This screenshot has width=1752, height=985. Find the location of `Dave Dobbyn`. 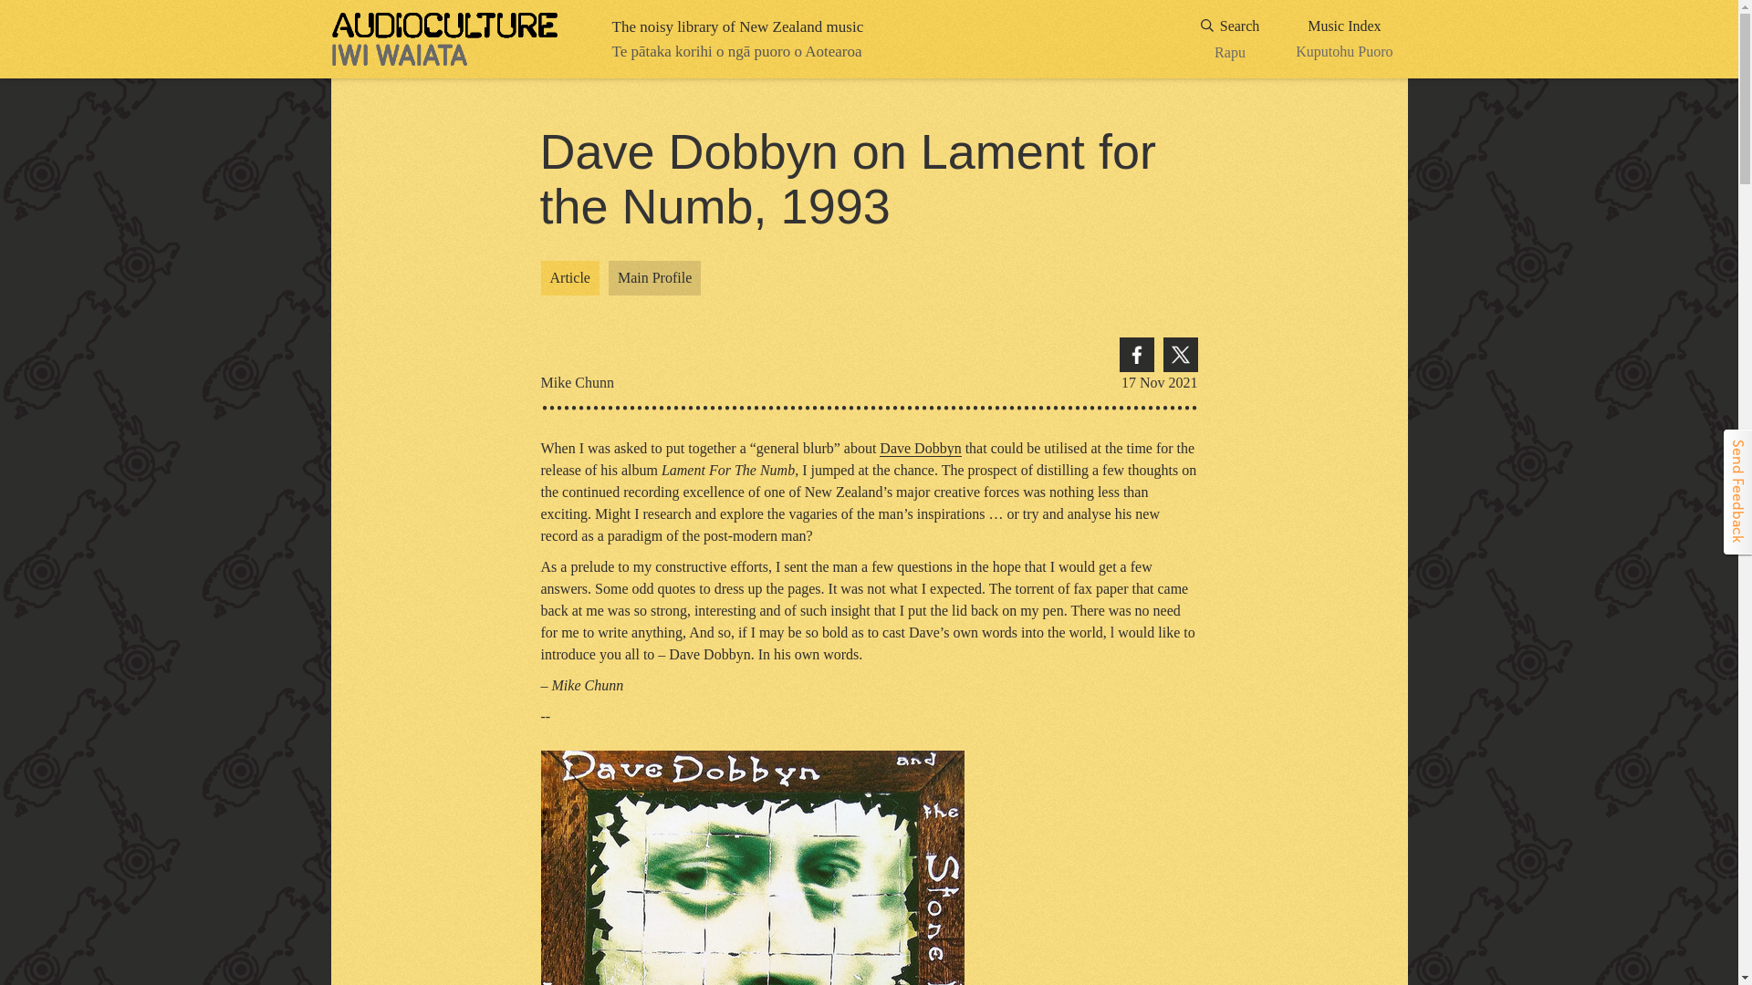

Dave Dobbyn is located at coordinates (1344, 39).